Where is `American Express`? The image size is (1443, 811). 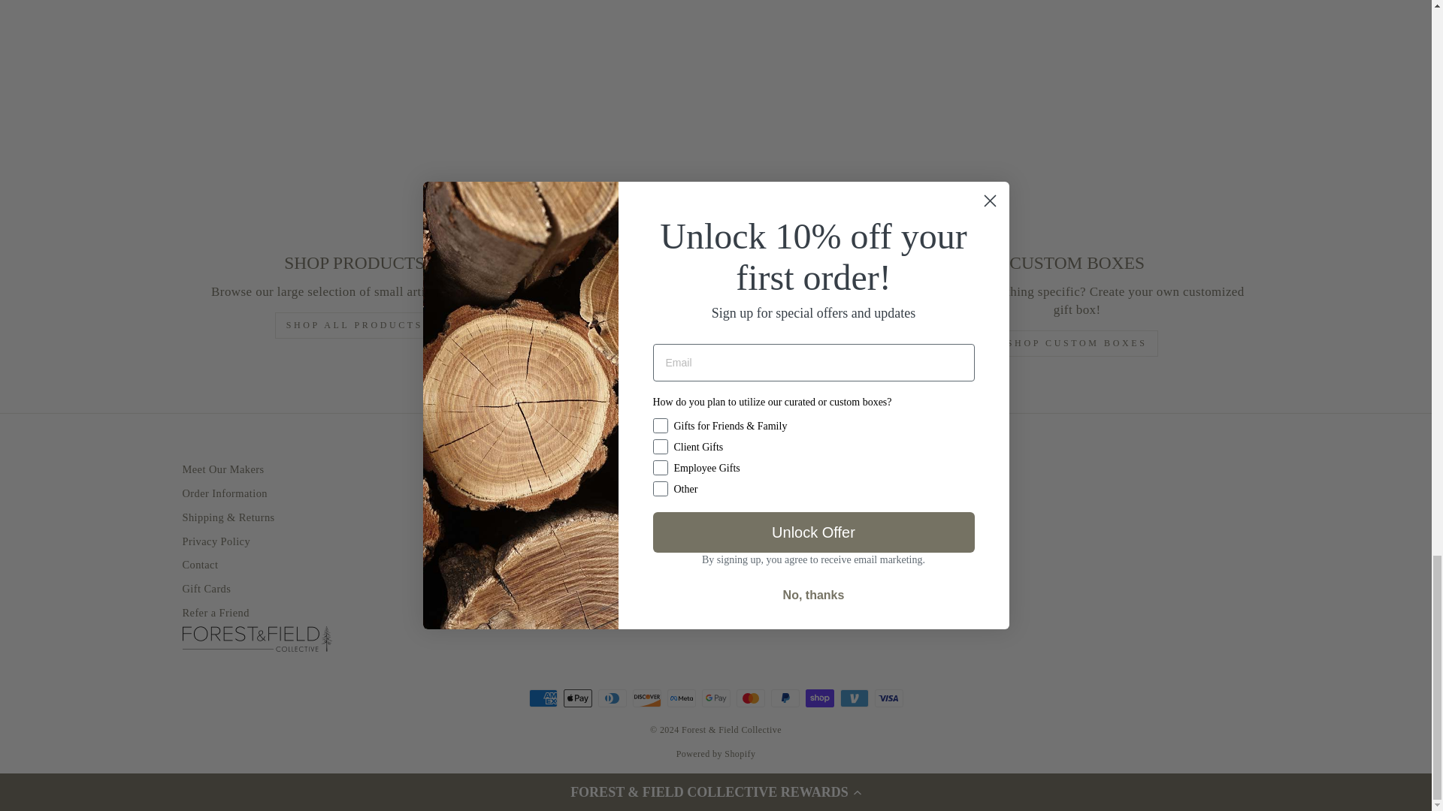
American Express is located at coordinates (543, 698).